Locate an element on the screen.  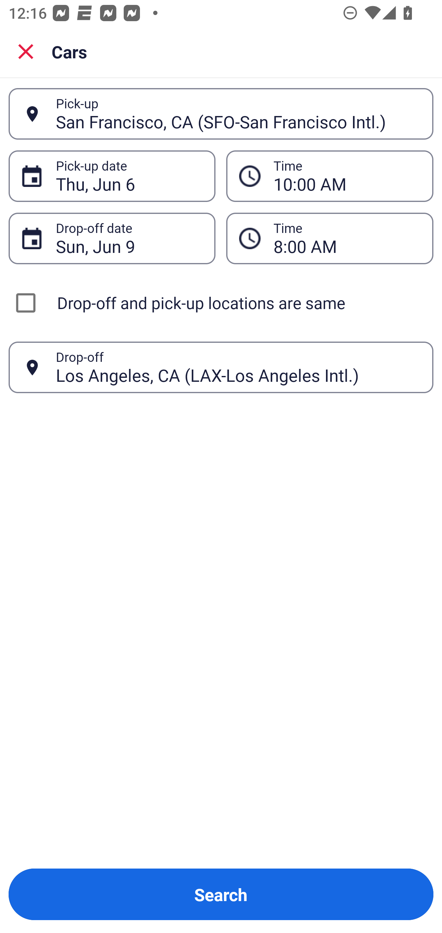
10:00 AM is located at coordinates (330, 176).